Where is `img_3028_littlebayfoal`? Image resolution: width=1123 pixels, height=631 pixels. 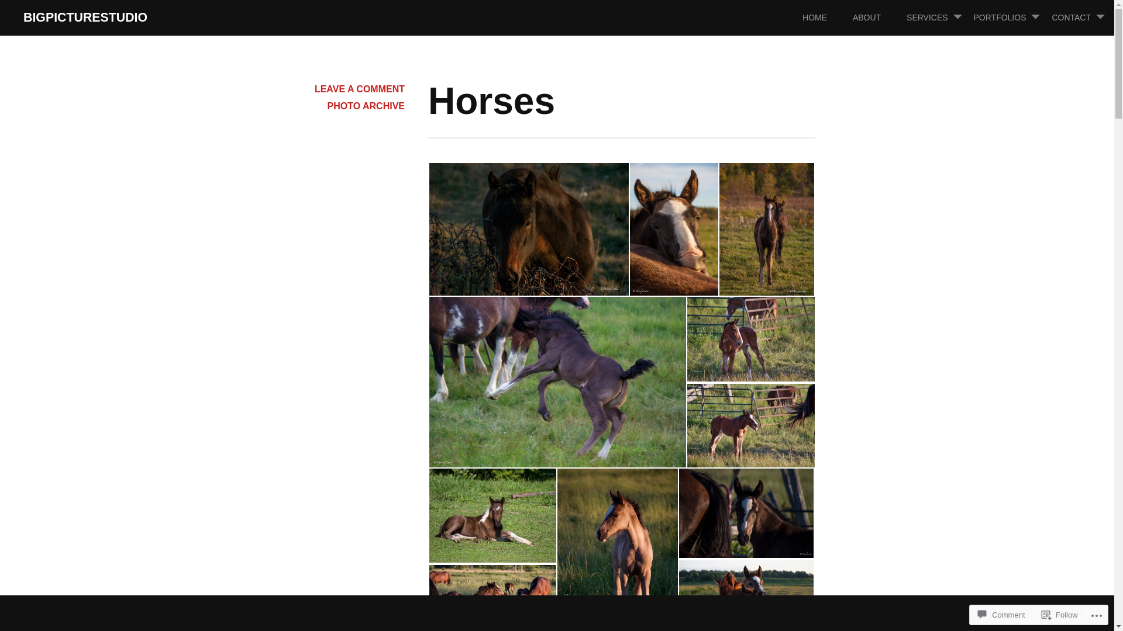
img_3028_littlebayfoal is located at coordinates (746, 513).